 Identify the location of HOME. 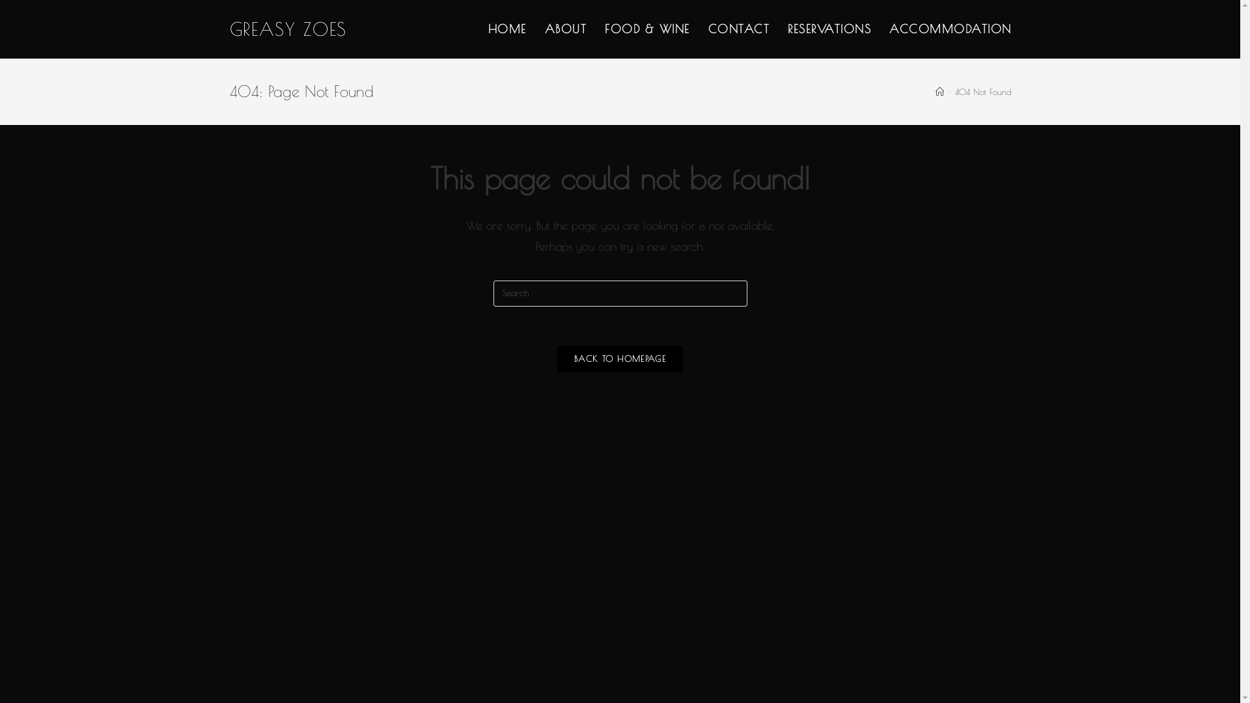
(508, 29).